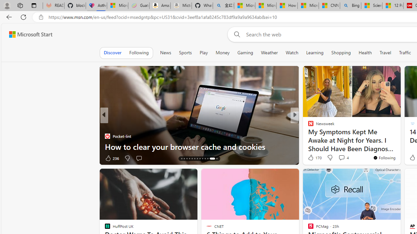 This screenshot has width=417, height=234. What do you see at coordinates (351, 6) in the screenshot?
I see `Bing` at bounding box center [351, 6].